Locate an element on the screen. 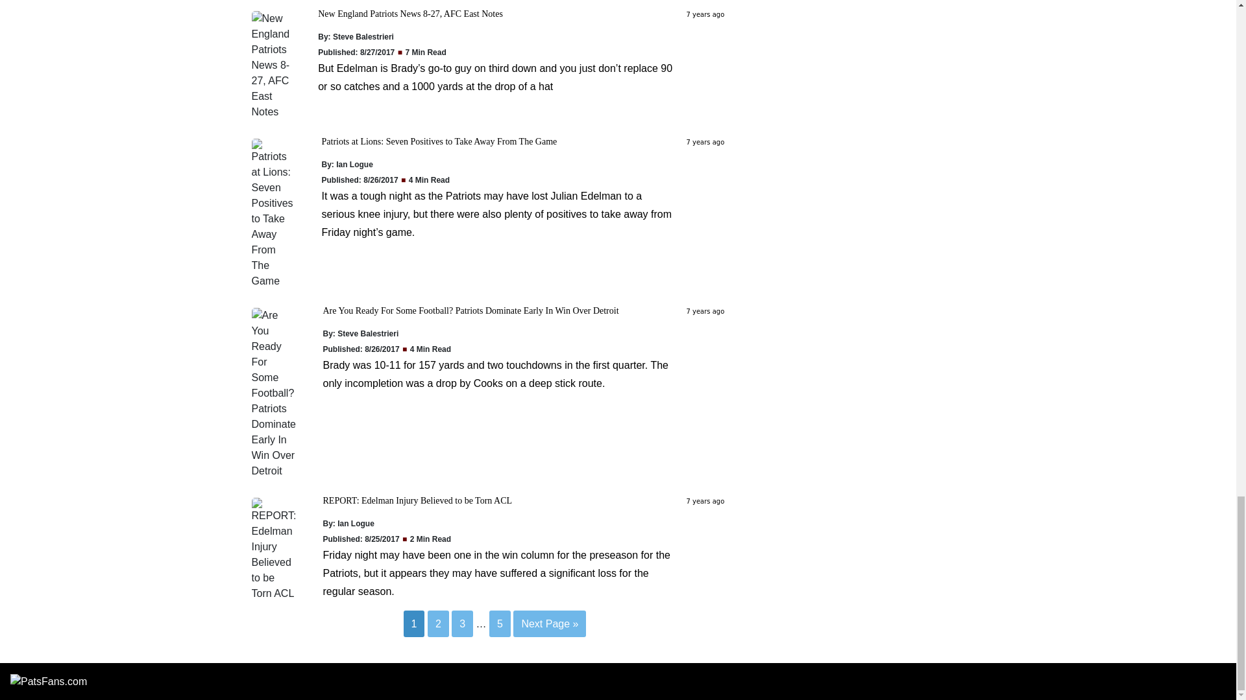  REPORT: Edelman Injury Believed to be Torn ACL is located at coordinates (417, 500).